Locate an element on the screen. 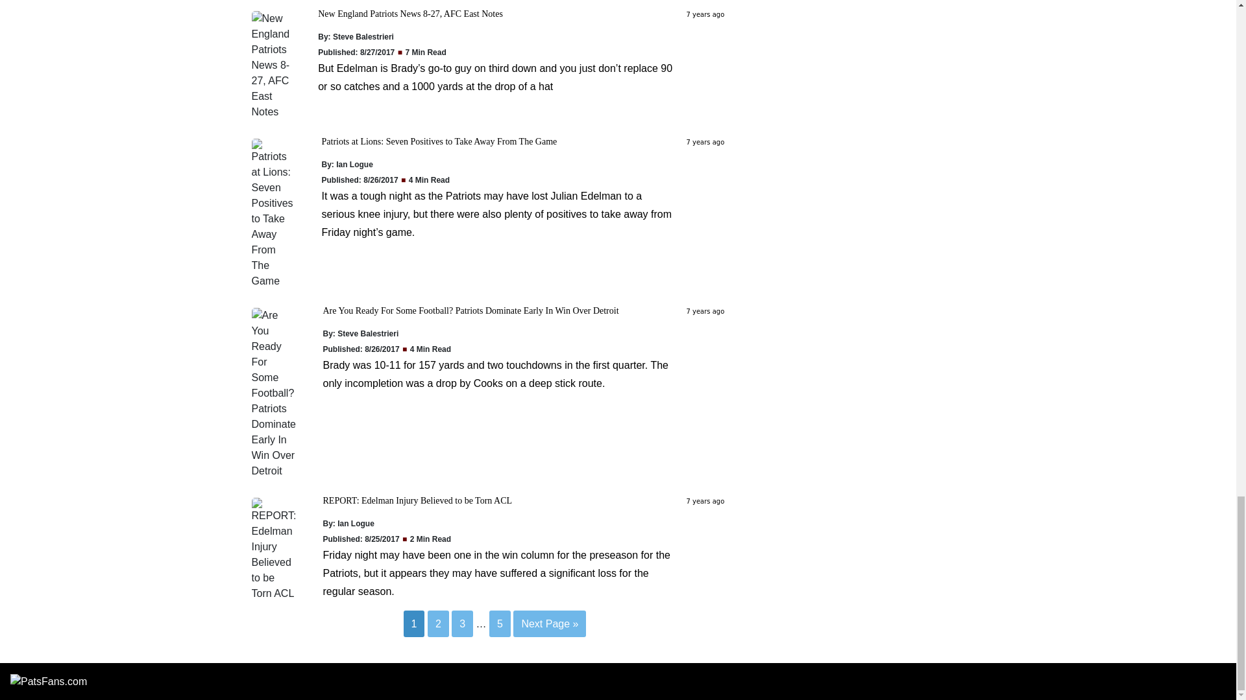  REPORT: Edelman Injury Believed to be Torn ACL is located at coordinates (417, 500).